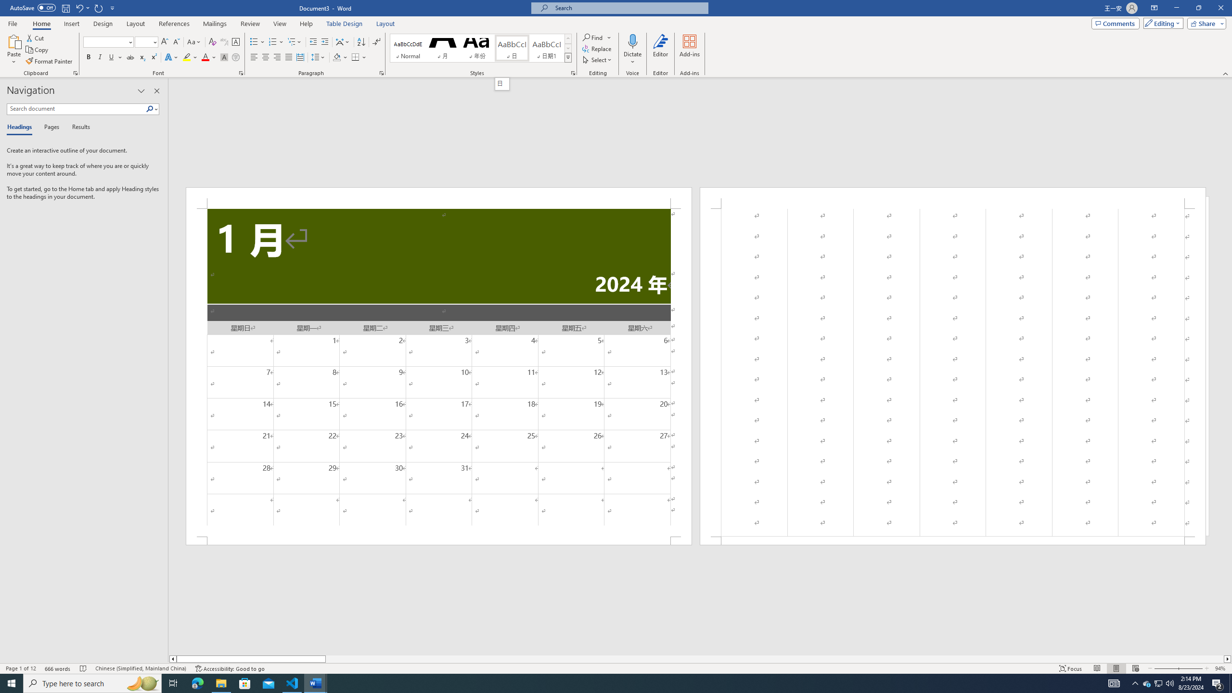  What do you see at coordinates (103, 24) in the screenshot?
I see `Design` at bounding box center [103, 24].